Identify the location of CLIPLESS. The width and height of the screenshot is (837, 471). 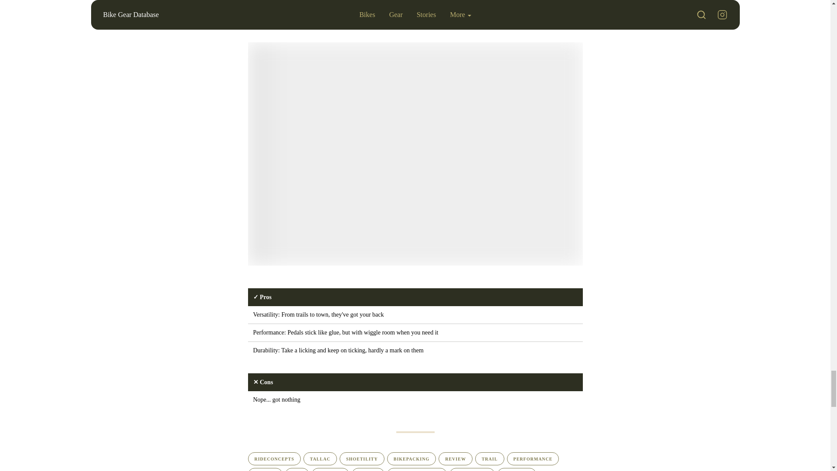
(330, 469).